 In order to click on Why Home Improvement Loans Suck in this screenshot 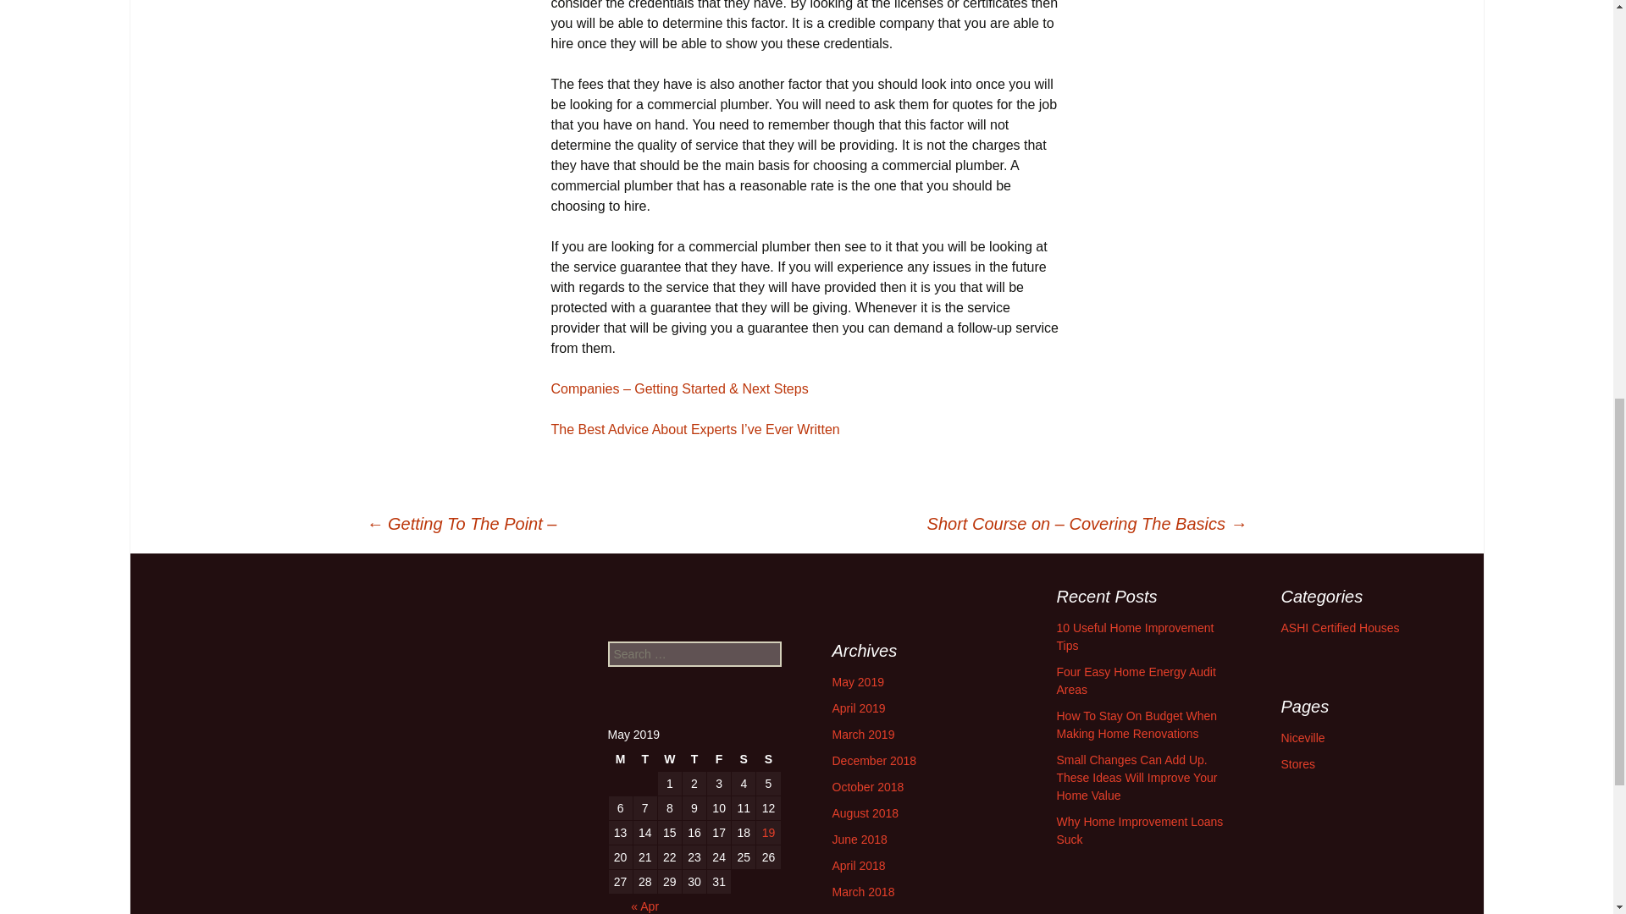, I will do `click(1140, 831)`.